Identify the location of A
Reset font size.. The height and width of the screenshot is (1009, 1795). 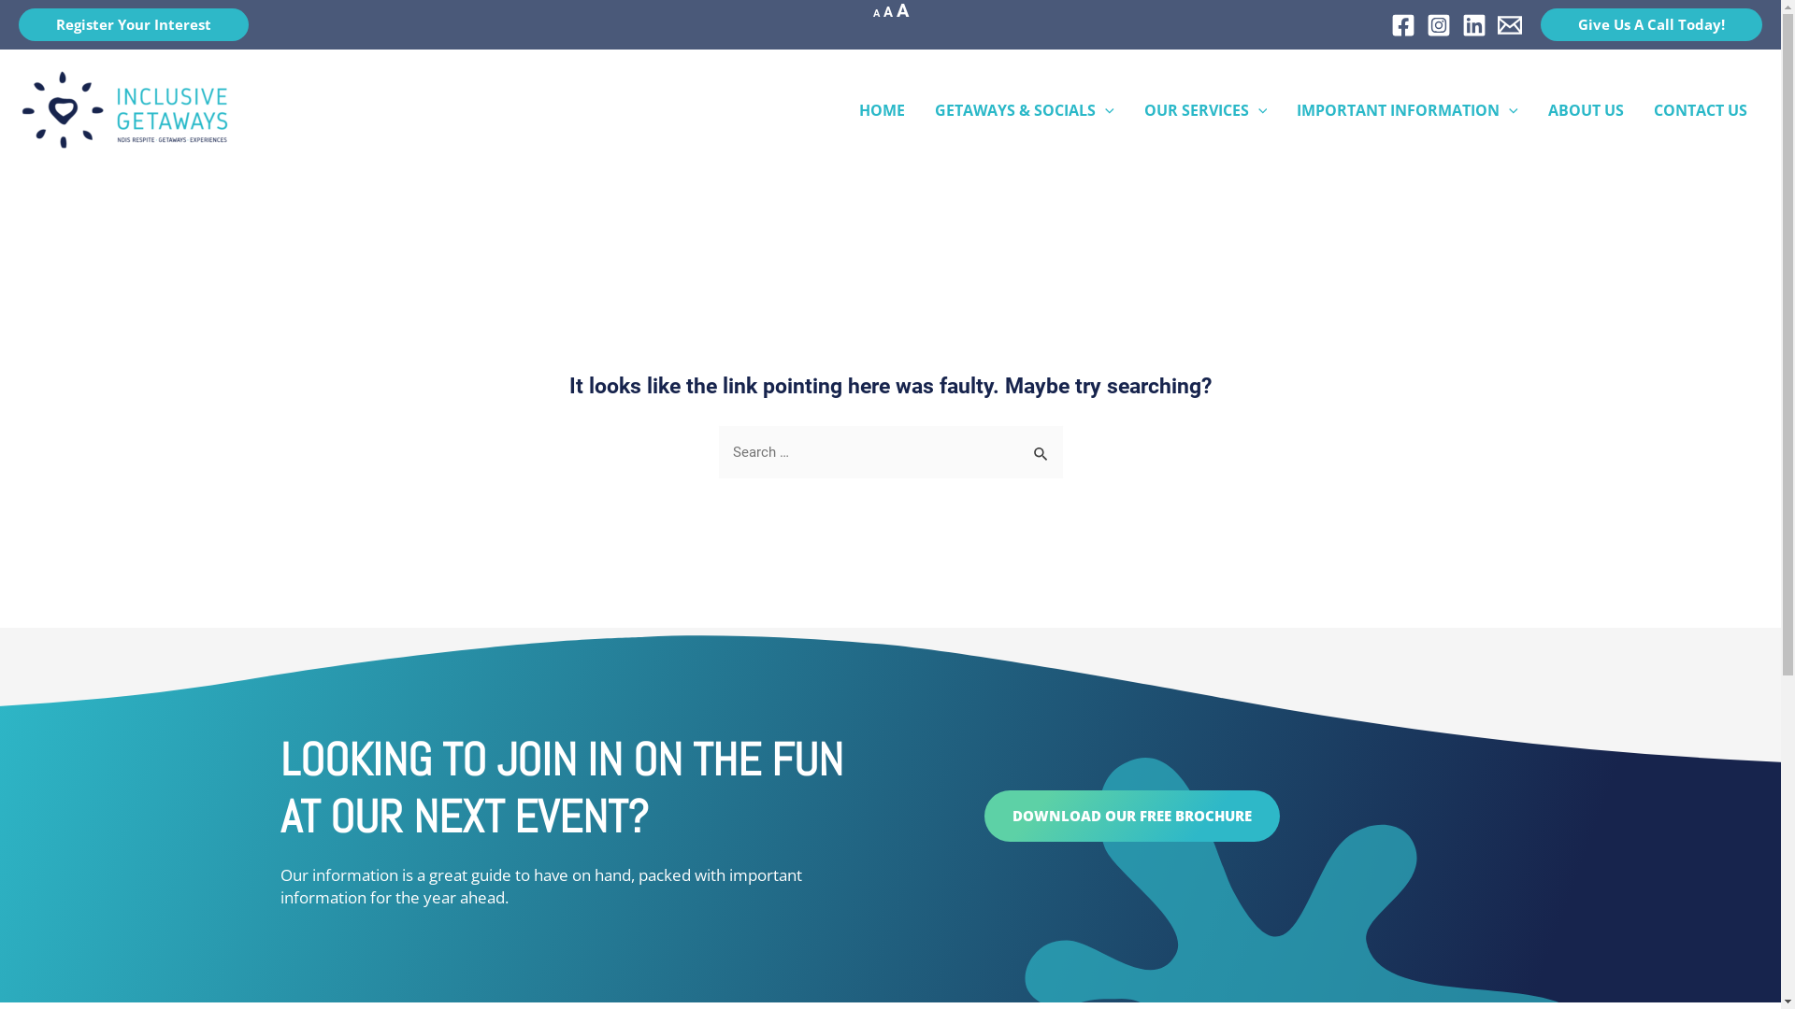
(887, 12).